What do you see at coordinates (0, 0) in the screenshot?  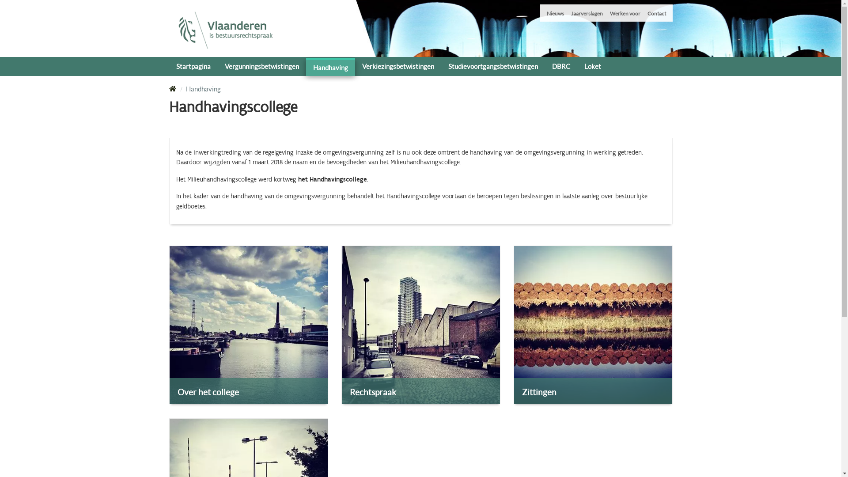 I see `Naar de inhoud` at bounding box center [0, 0].